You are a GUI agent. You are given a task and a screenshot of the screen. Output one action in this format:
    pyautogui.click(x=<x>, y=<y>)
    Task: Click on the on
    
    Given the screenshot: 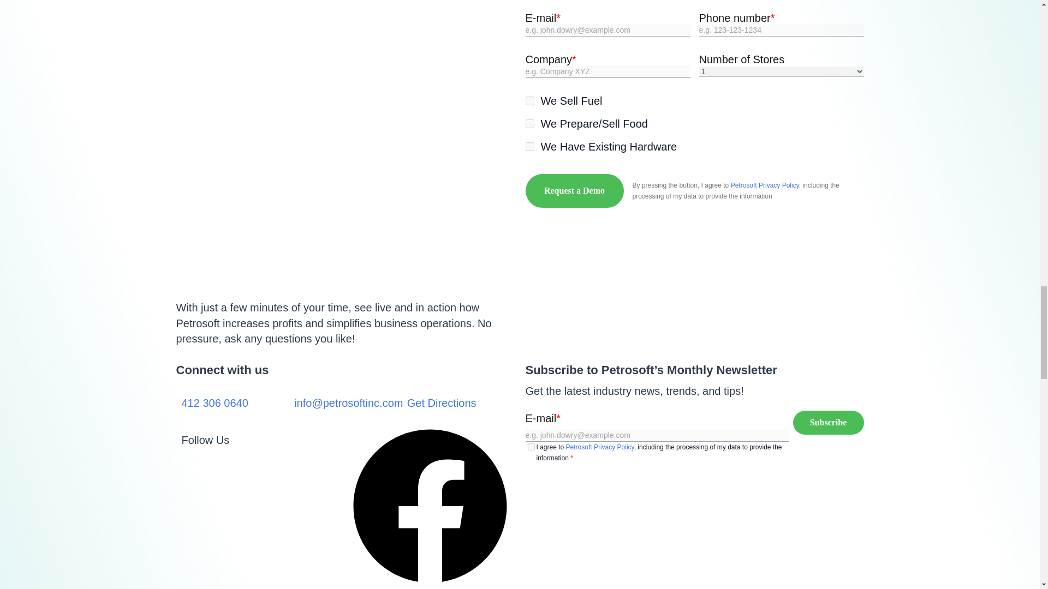 What is the action you would take?
    pyautogui.click(x=529, y=146)
    